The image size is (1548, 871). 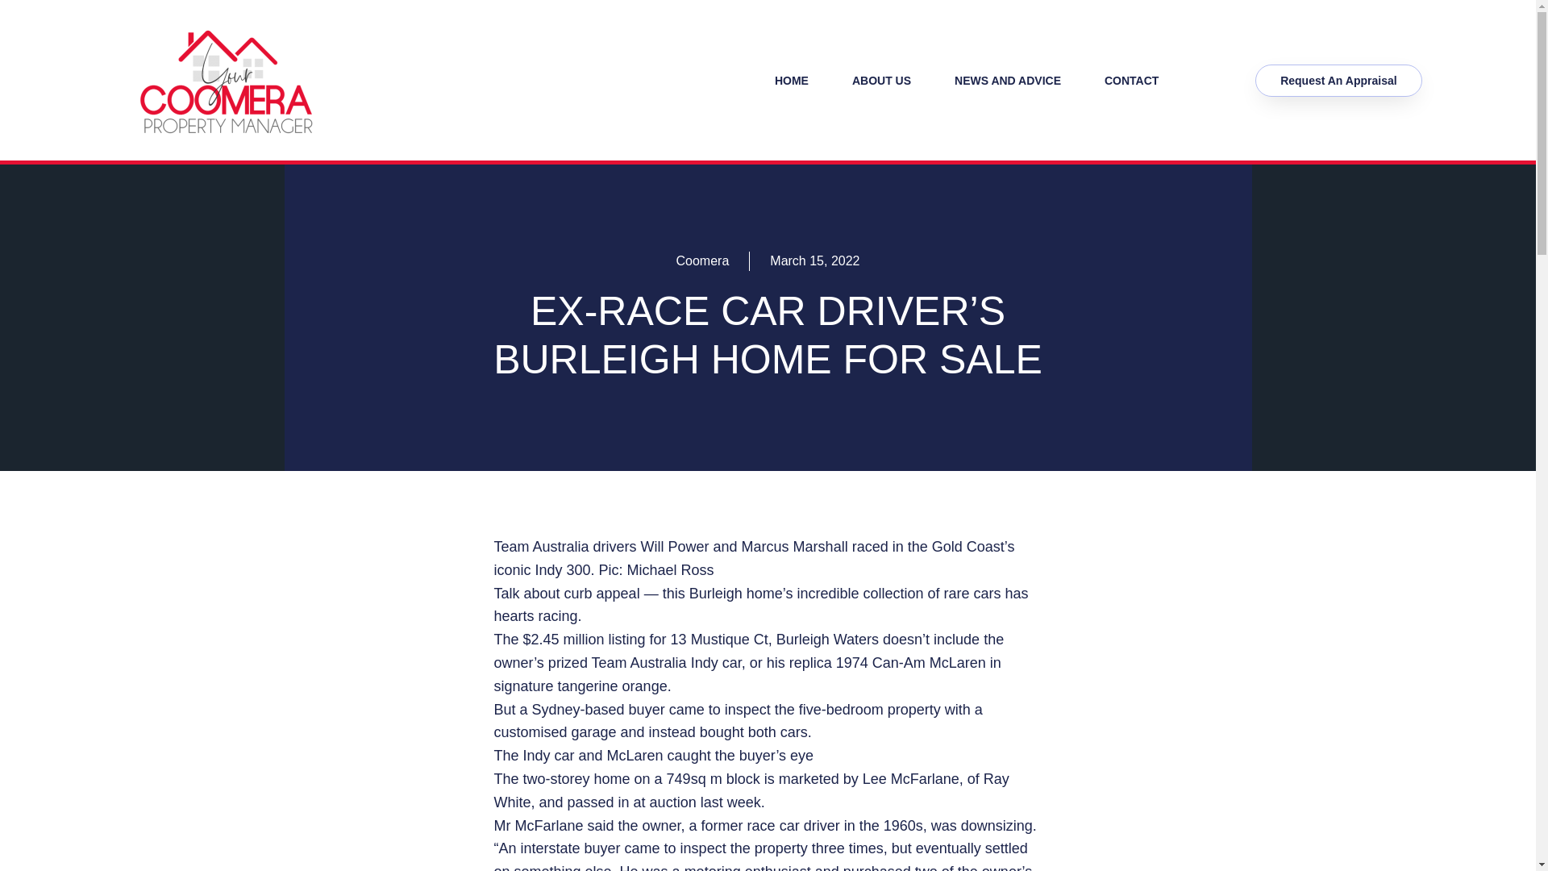 I want to click on Request An Appraisal, so click(x=1338, y=80).